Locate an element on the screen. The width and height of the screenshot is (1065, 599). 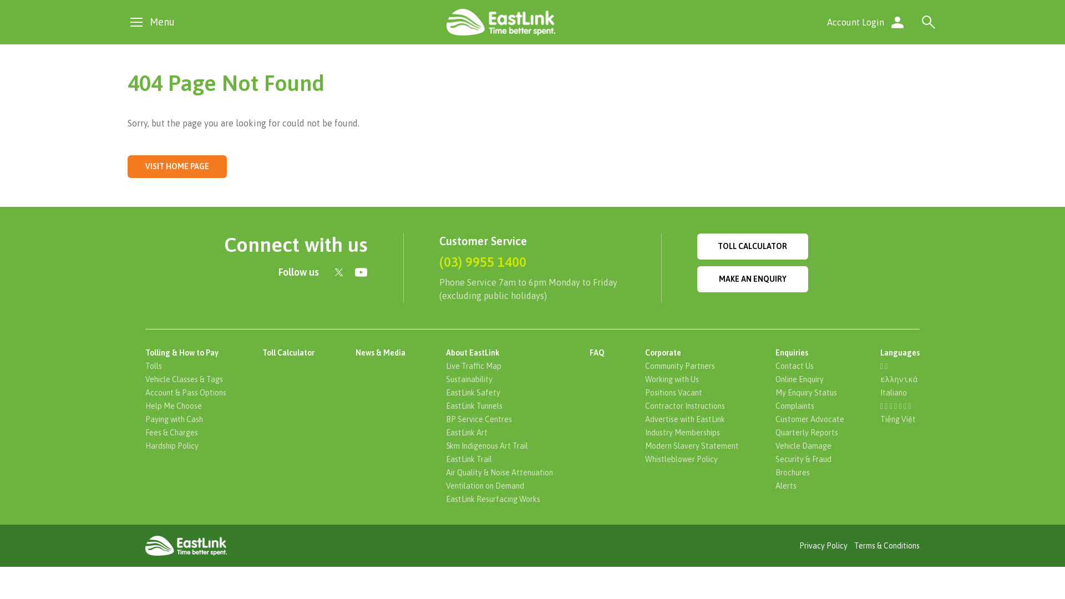
Menu is located at coordinates (151, 22).